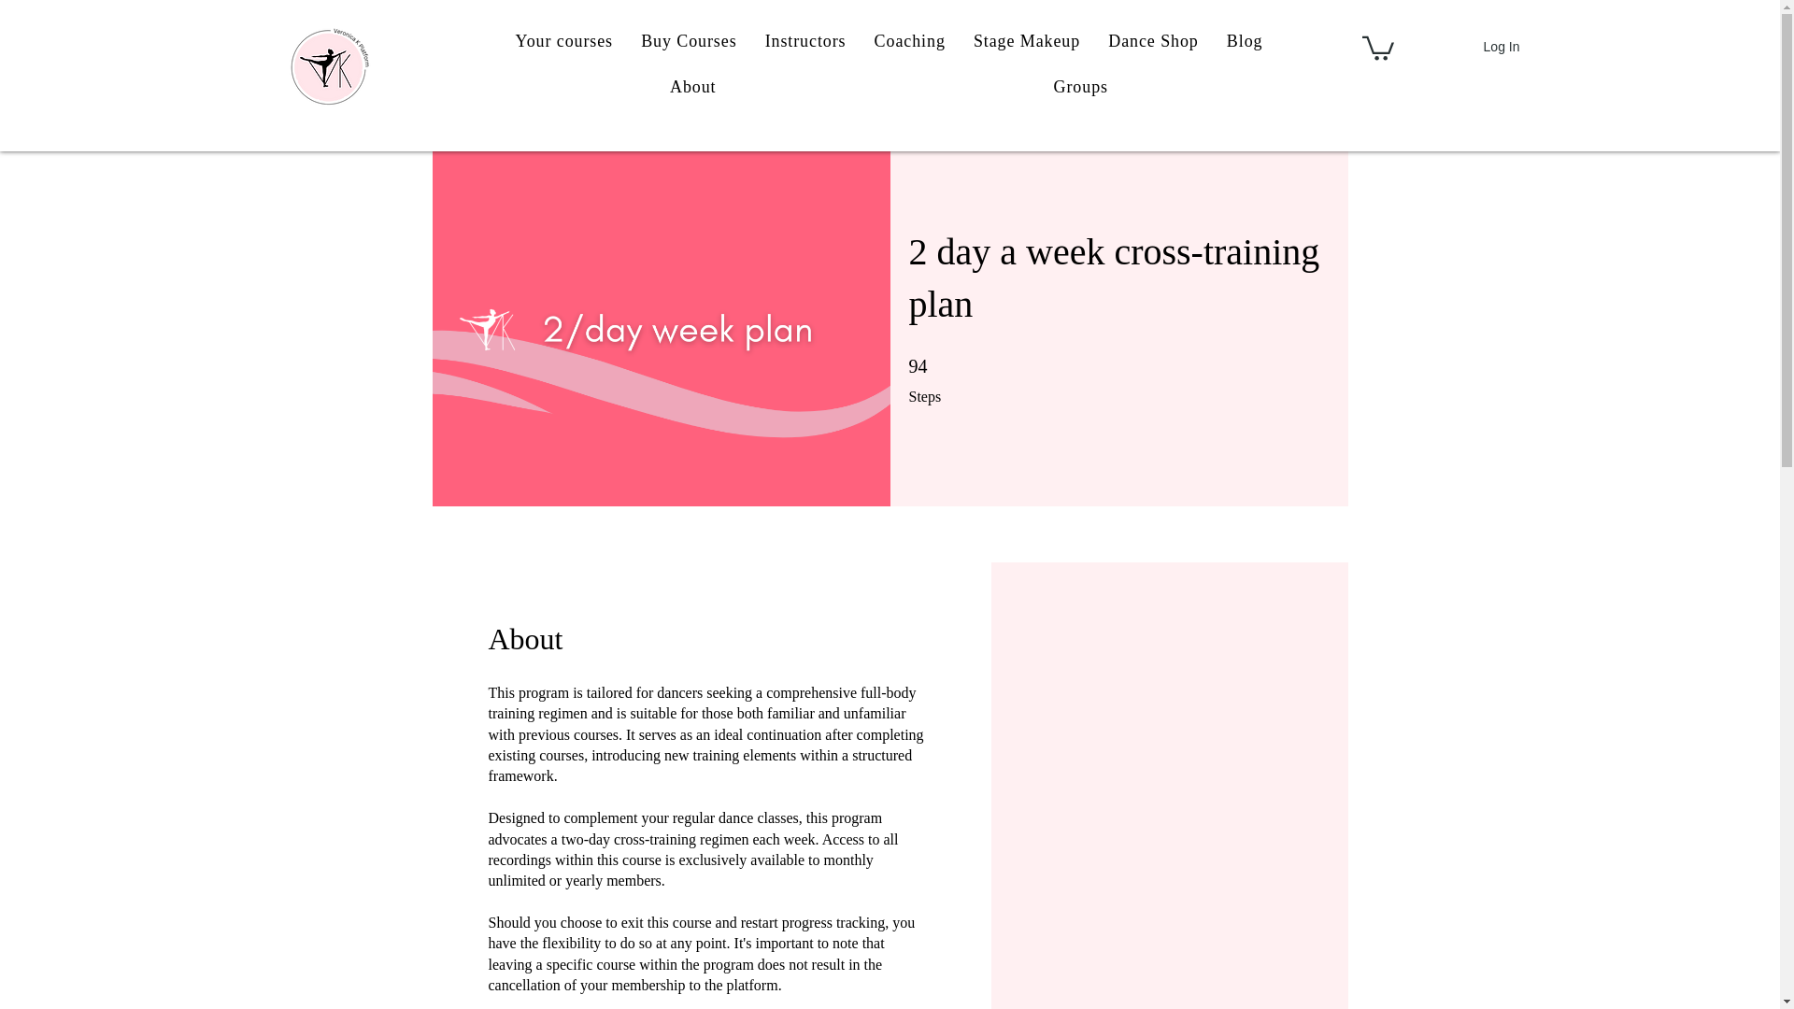  Describe the element at coordinates (691, 88) in the screenshot. I see `About` at that location.